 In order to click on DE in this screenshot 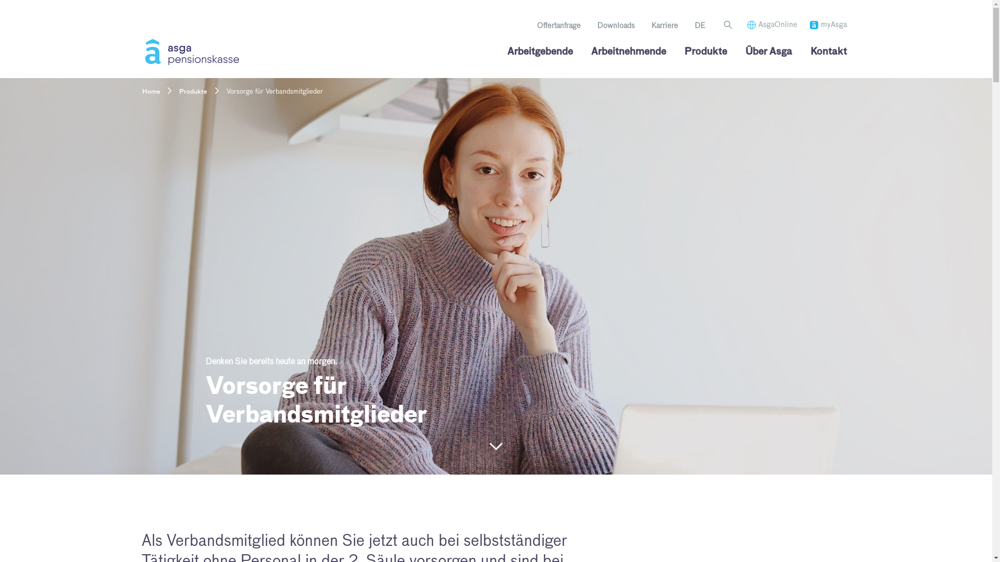, I will do `click(700, 26)`.